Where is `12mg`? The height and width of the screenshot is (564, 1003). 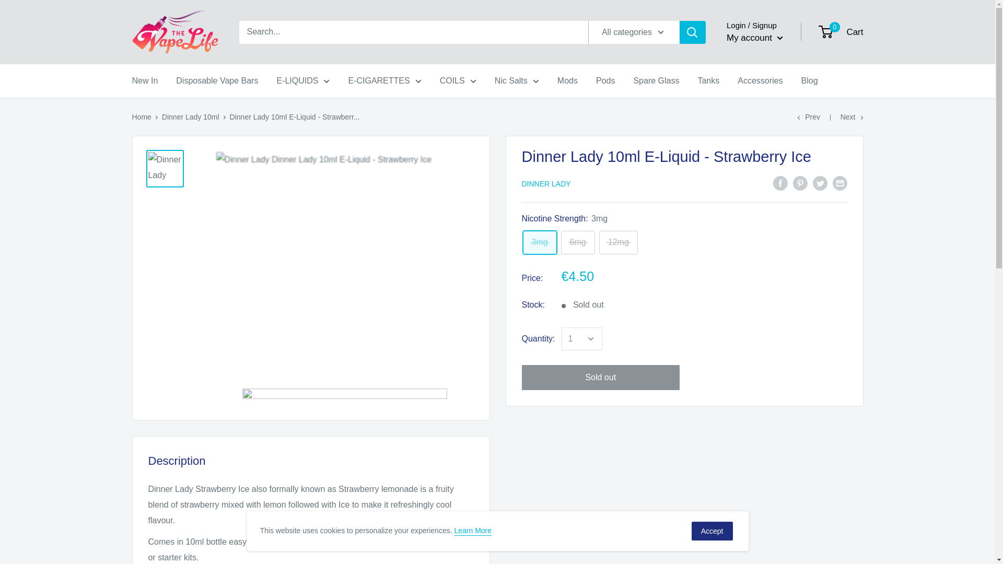
12mg is located at coordinates (619, 242).